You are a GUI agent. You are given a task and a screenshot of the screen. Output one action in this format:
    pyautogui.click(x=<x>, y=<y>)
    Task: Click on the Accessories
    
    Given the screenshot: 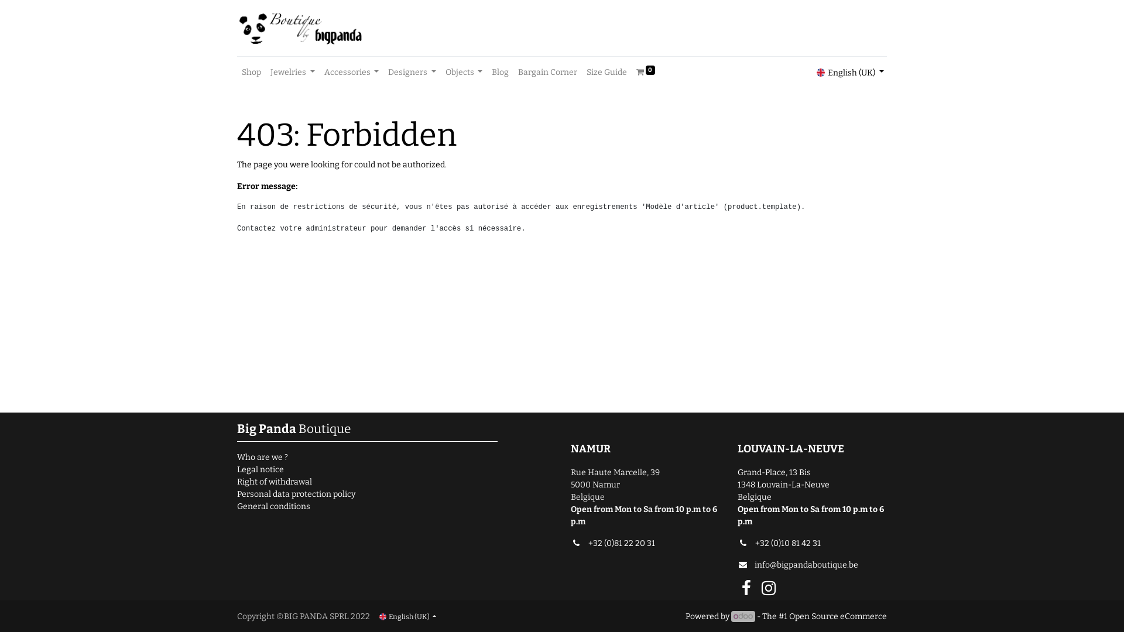 What is the action you would take?
    pyautogui.click(x=352, y=73)
    